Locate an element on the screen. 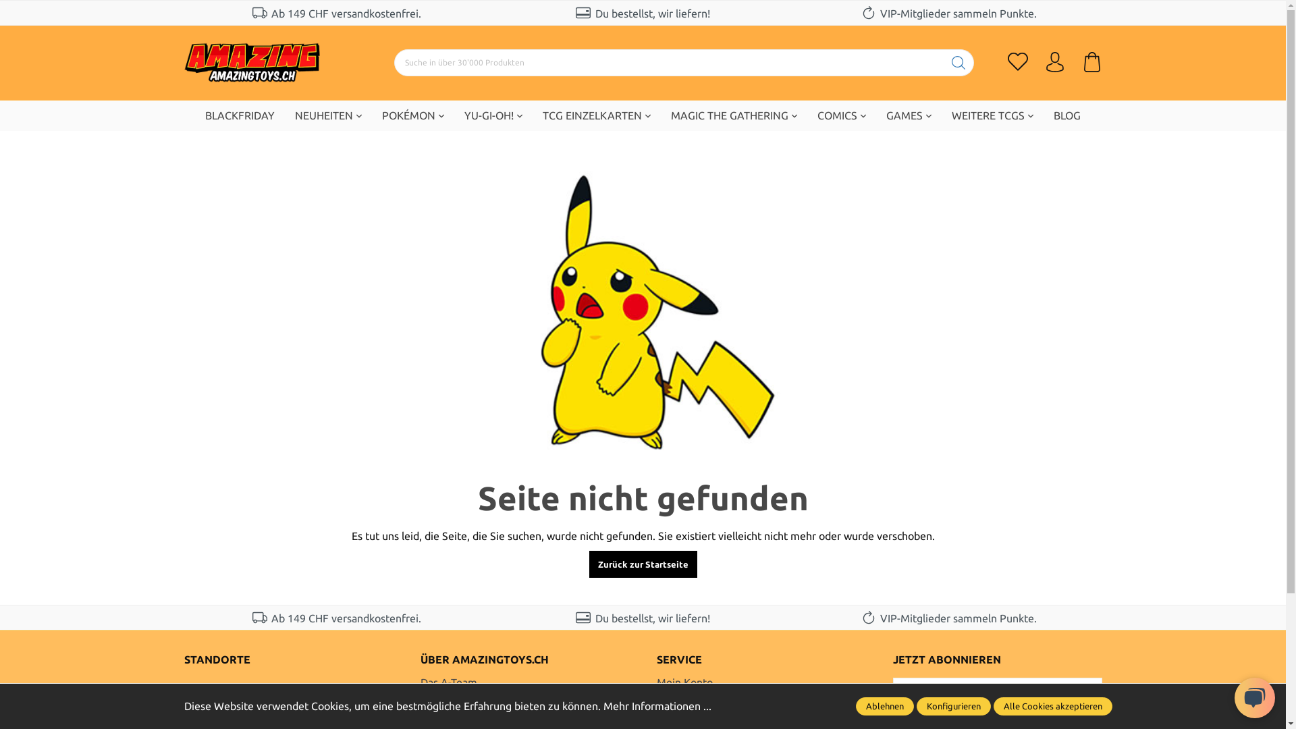 The height and width of the screenshot is (729, 1296). TCG EINZELKARTEN is located at coordinates (597, 115).